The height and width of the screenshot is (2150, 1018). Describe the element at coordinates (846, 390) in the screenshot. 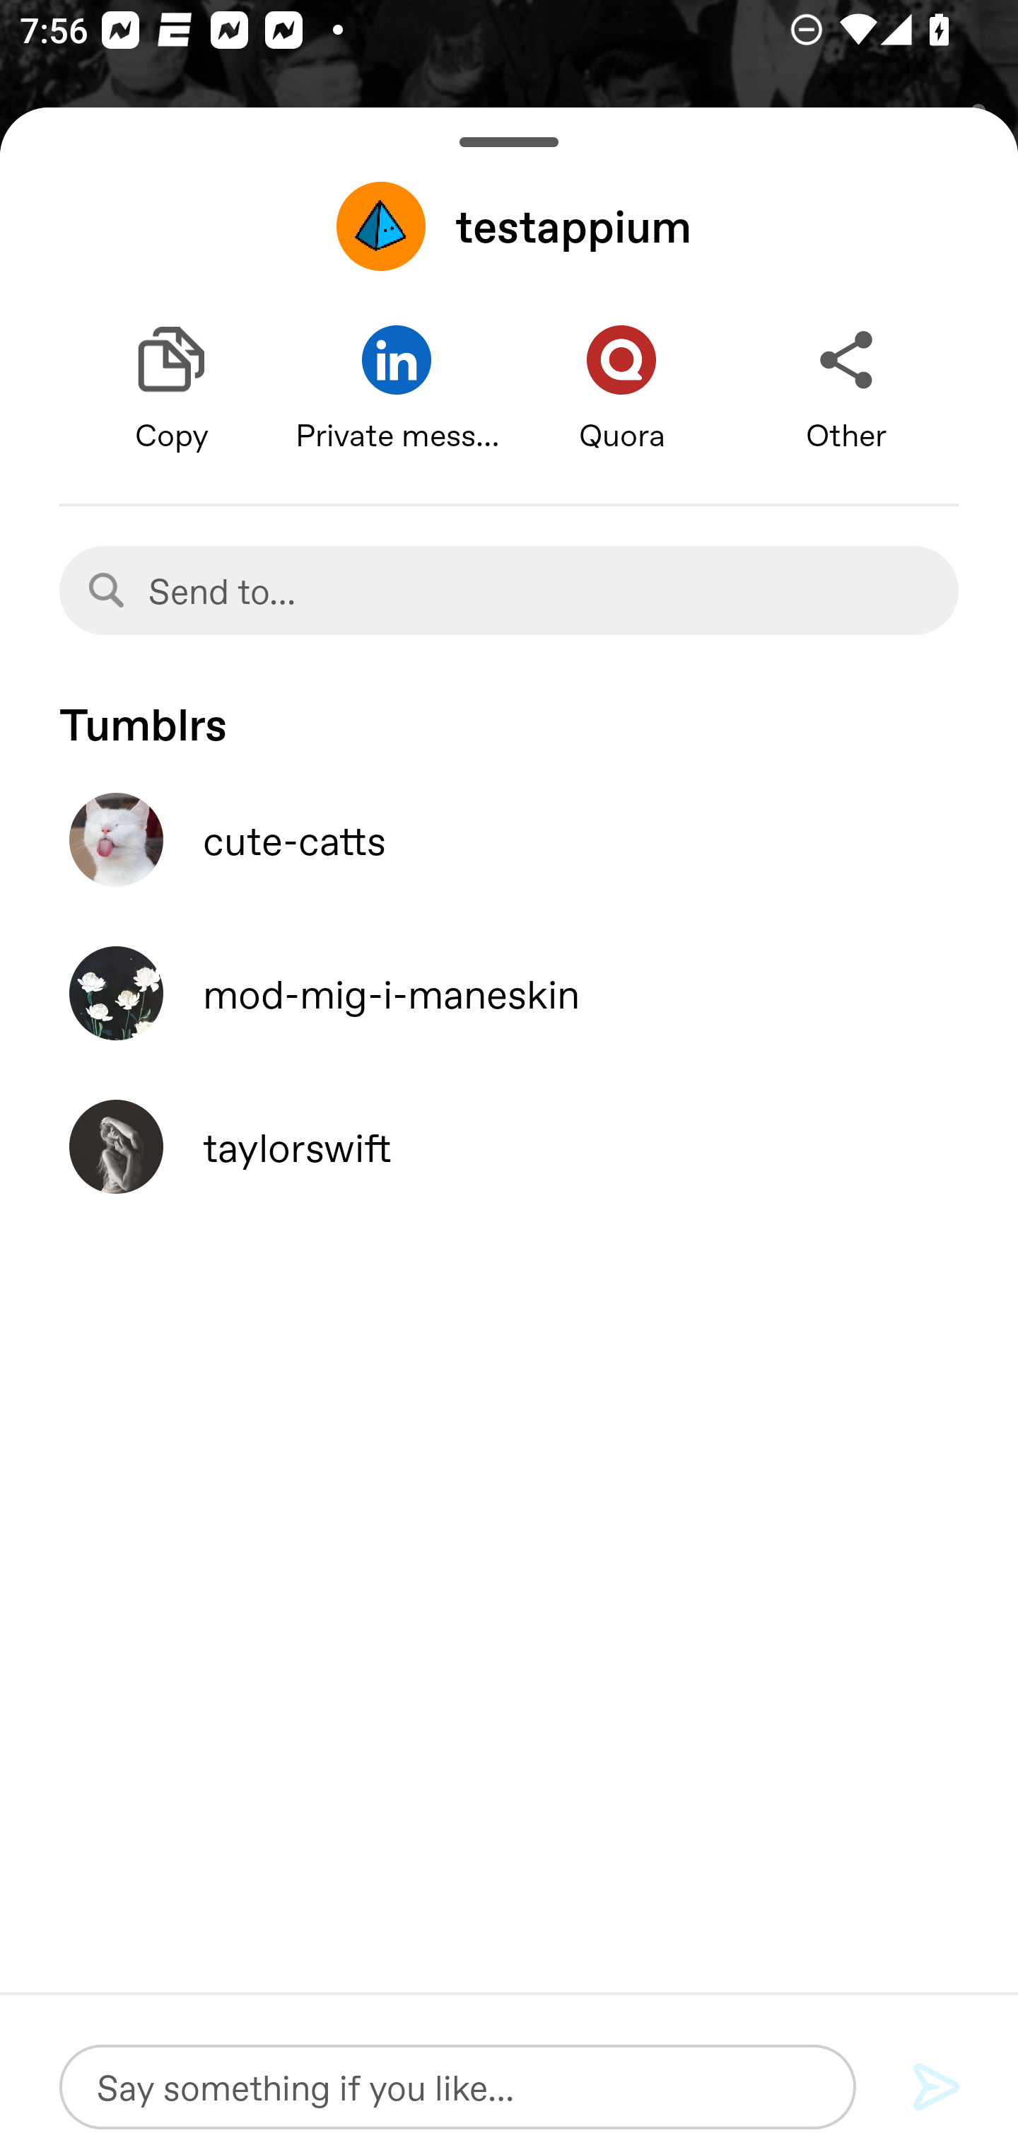

I see `Other` at that location.